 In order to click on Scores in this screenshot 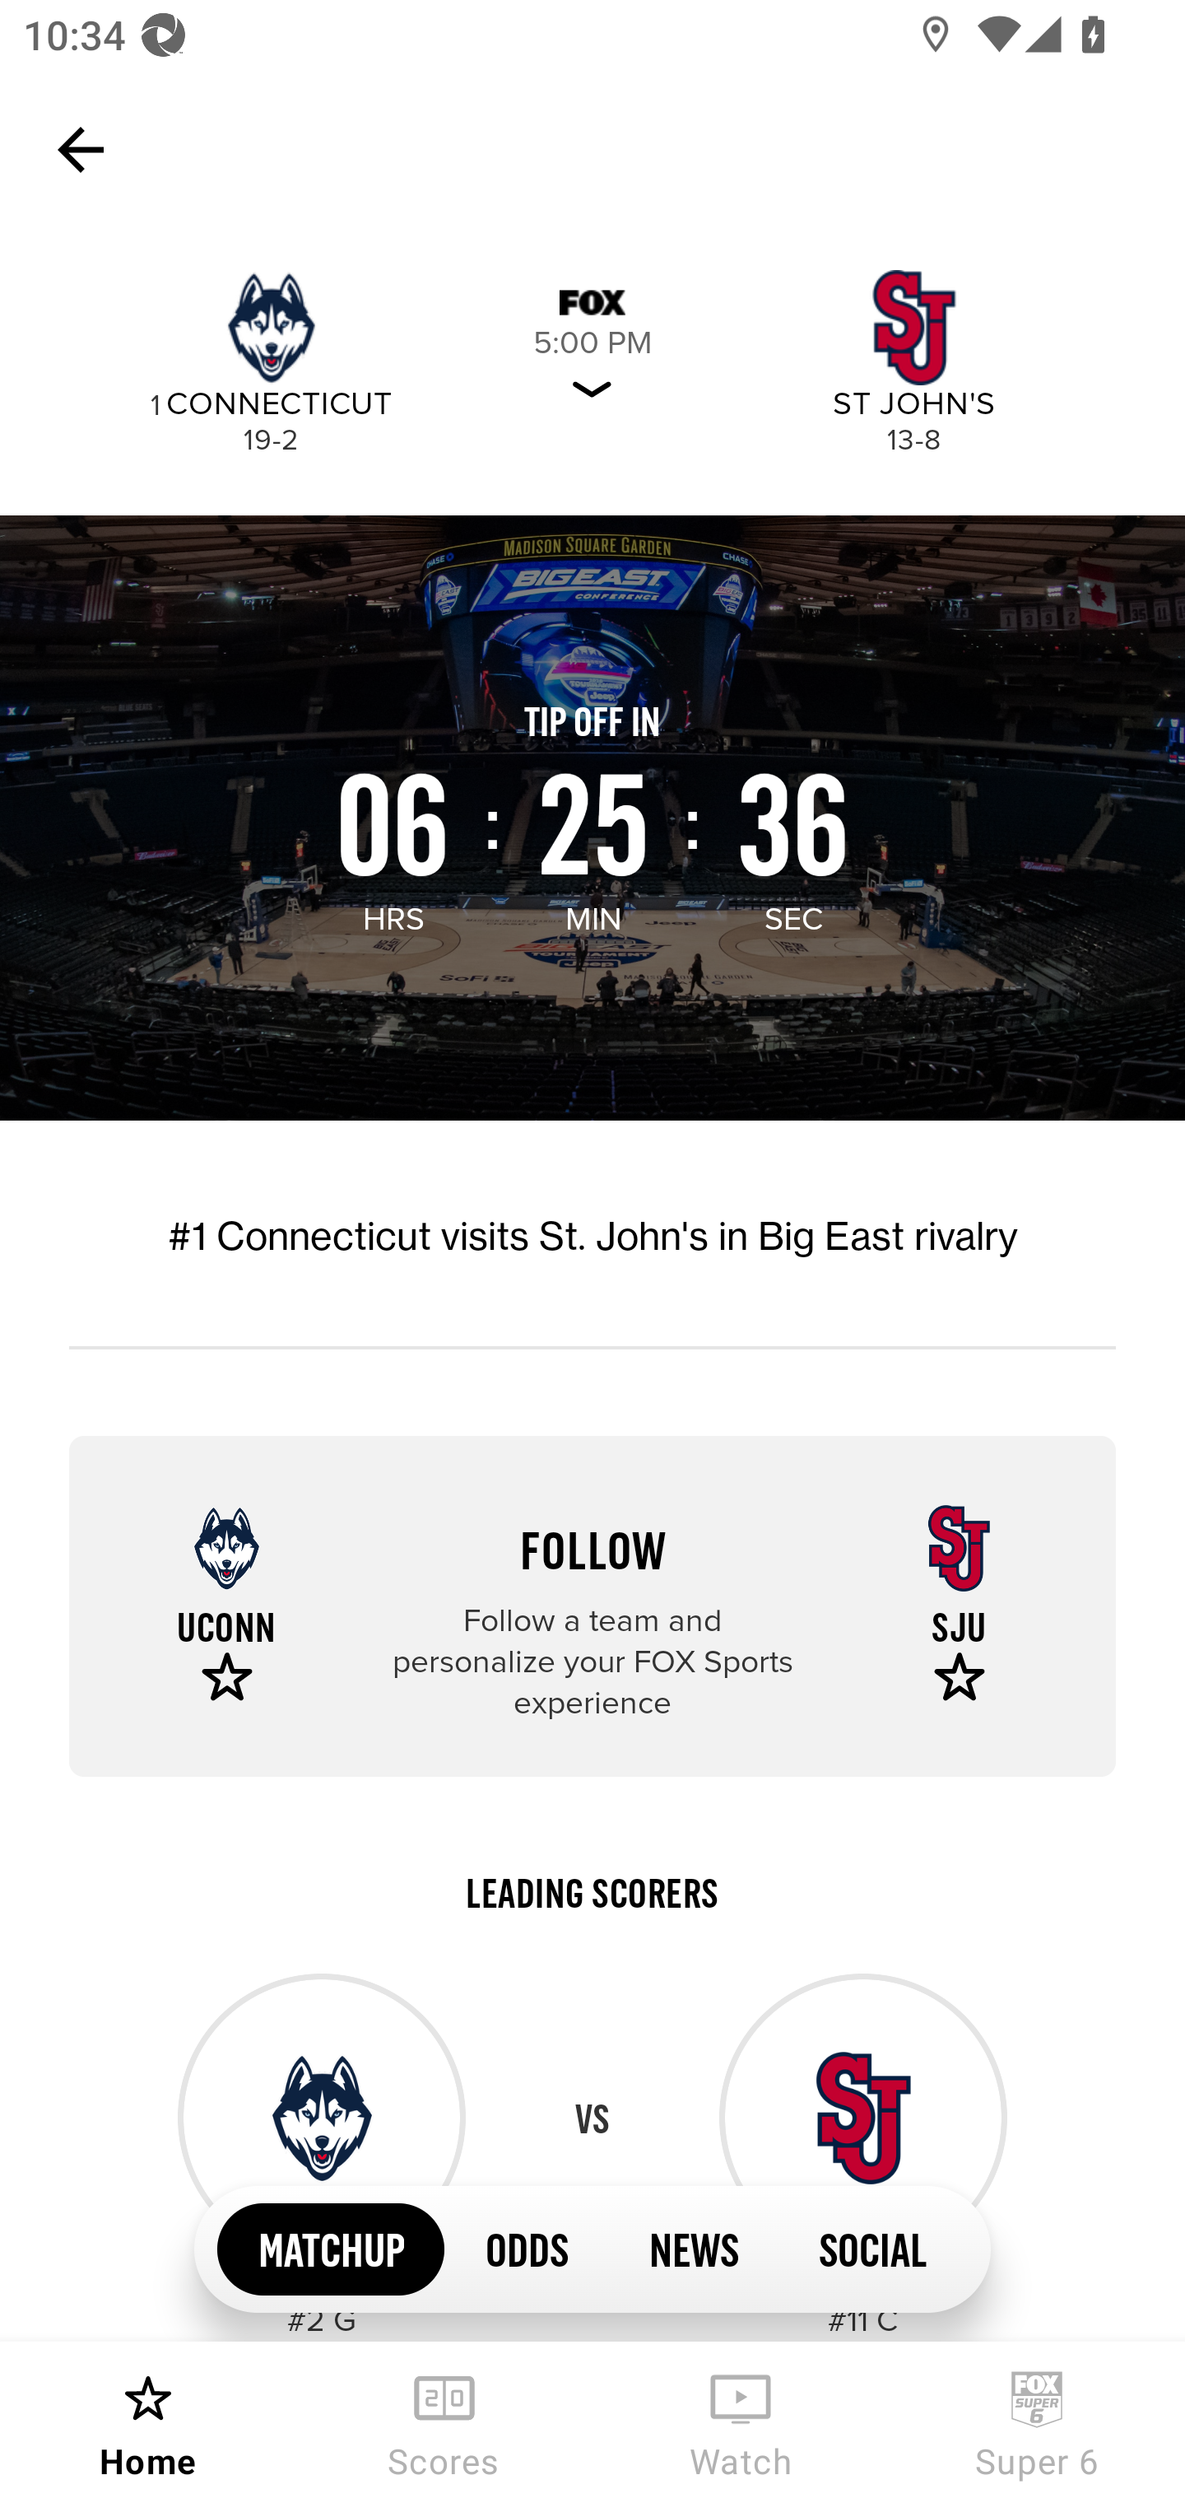, I will do `click(444, 2422)`.